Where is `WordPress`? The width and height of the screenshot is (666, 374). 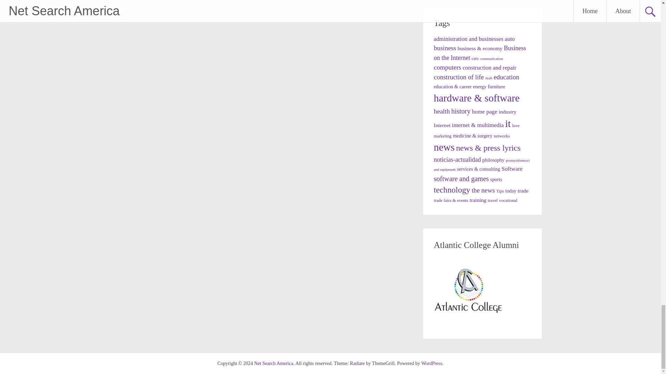
WordPress is located at coordinates (432, 364).